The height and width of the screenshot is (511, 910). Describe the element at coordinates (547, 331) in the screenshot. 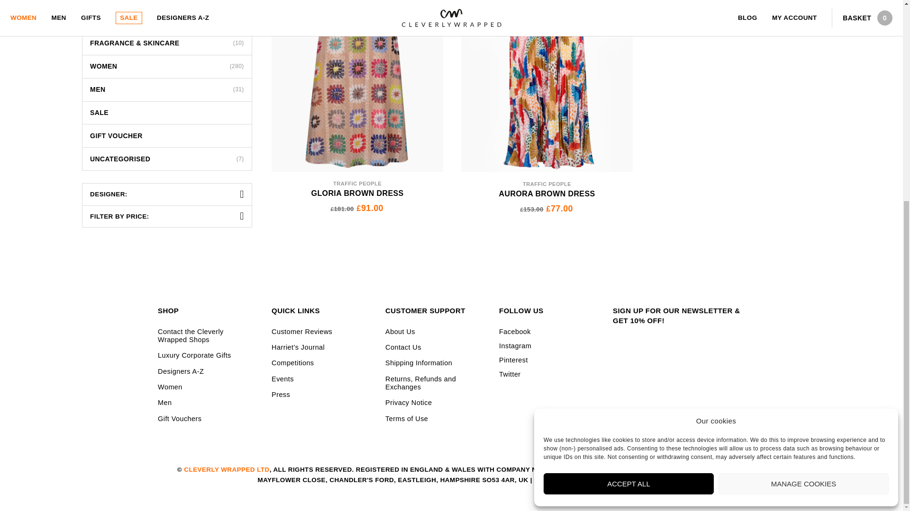

I see `Follow us on Facebook` at that location.